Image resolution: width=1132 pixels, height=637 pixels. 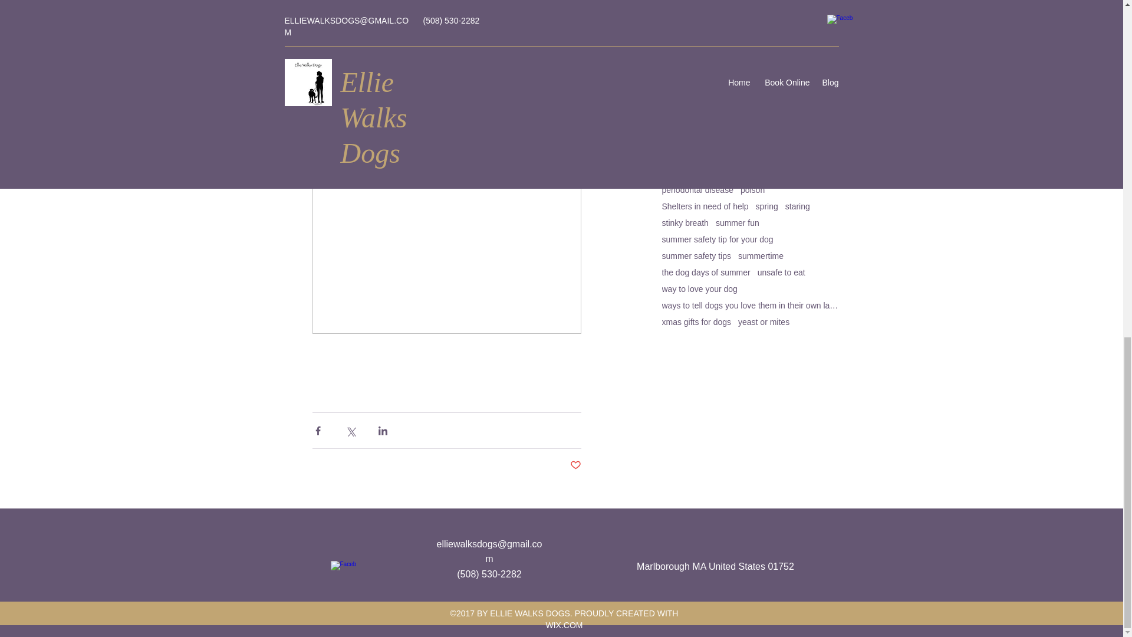 What do you see at coordinates (696, 322) in the screenshot?
I see `xmas gifts for dogs` at bounding box center [696, 322].